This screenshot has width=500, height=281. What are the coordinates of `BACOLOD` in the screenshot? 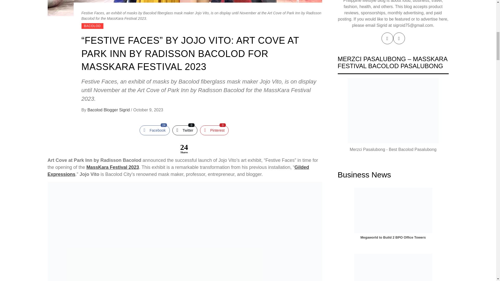 It's located at (92, 26).